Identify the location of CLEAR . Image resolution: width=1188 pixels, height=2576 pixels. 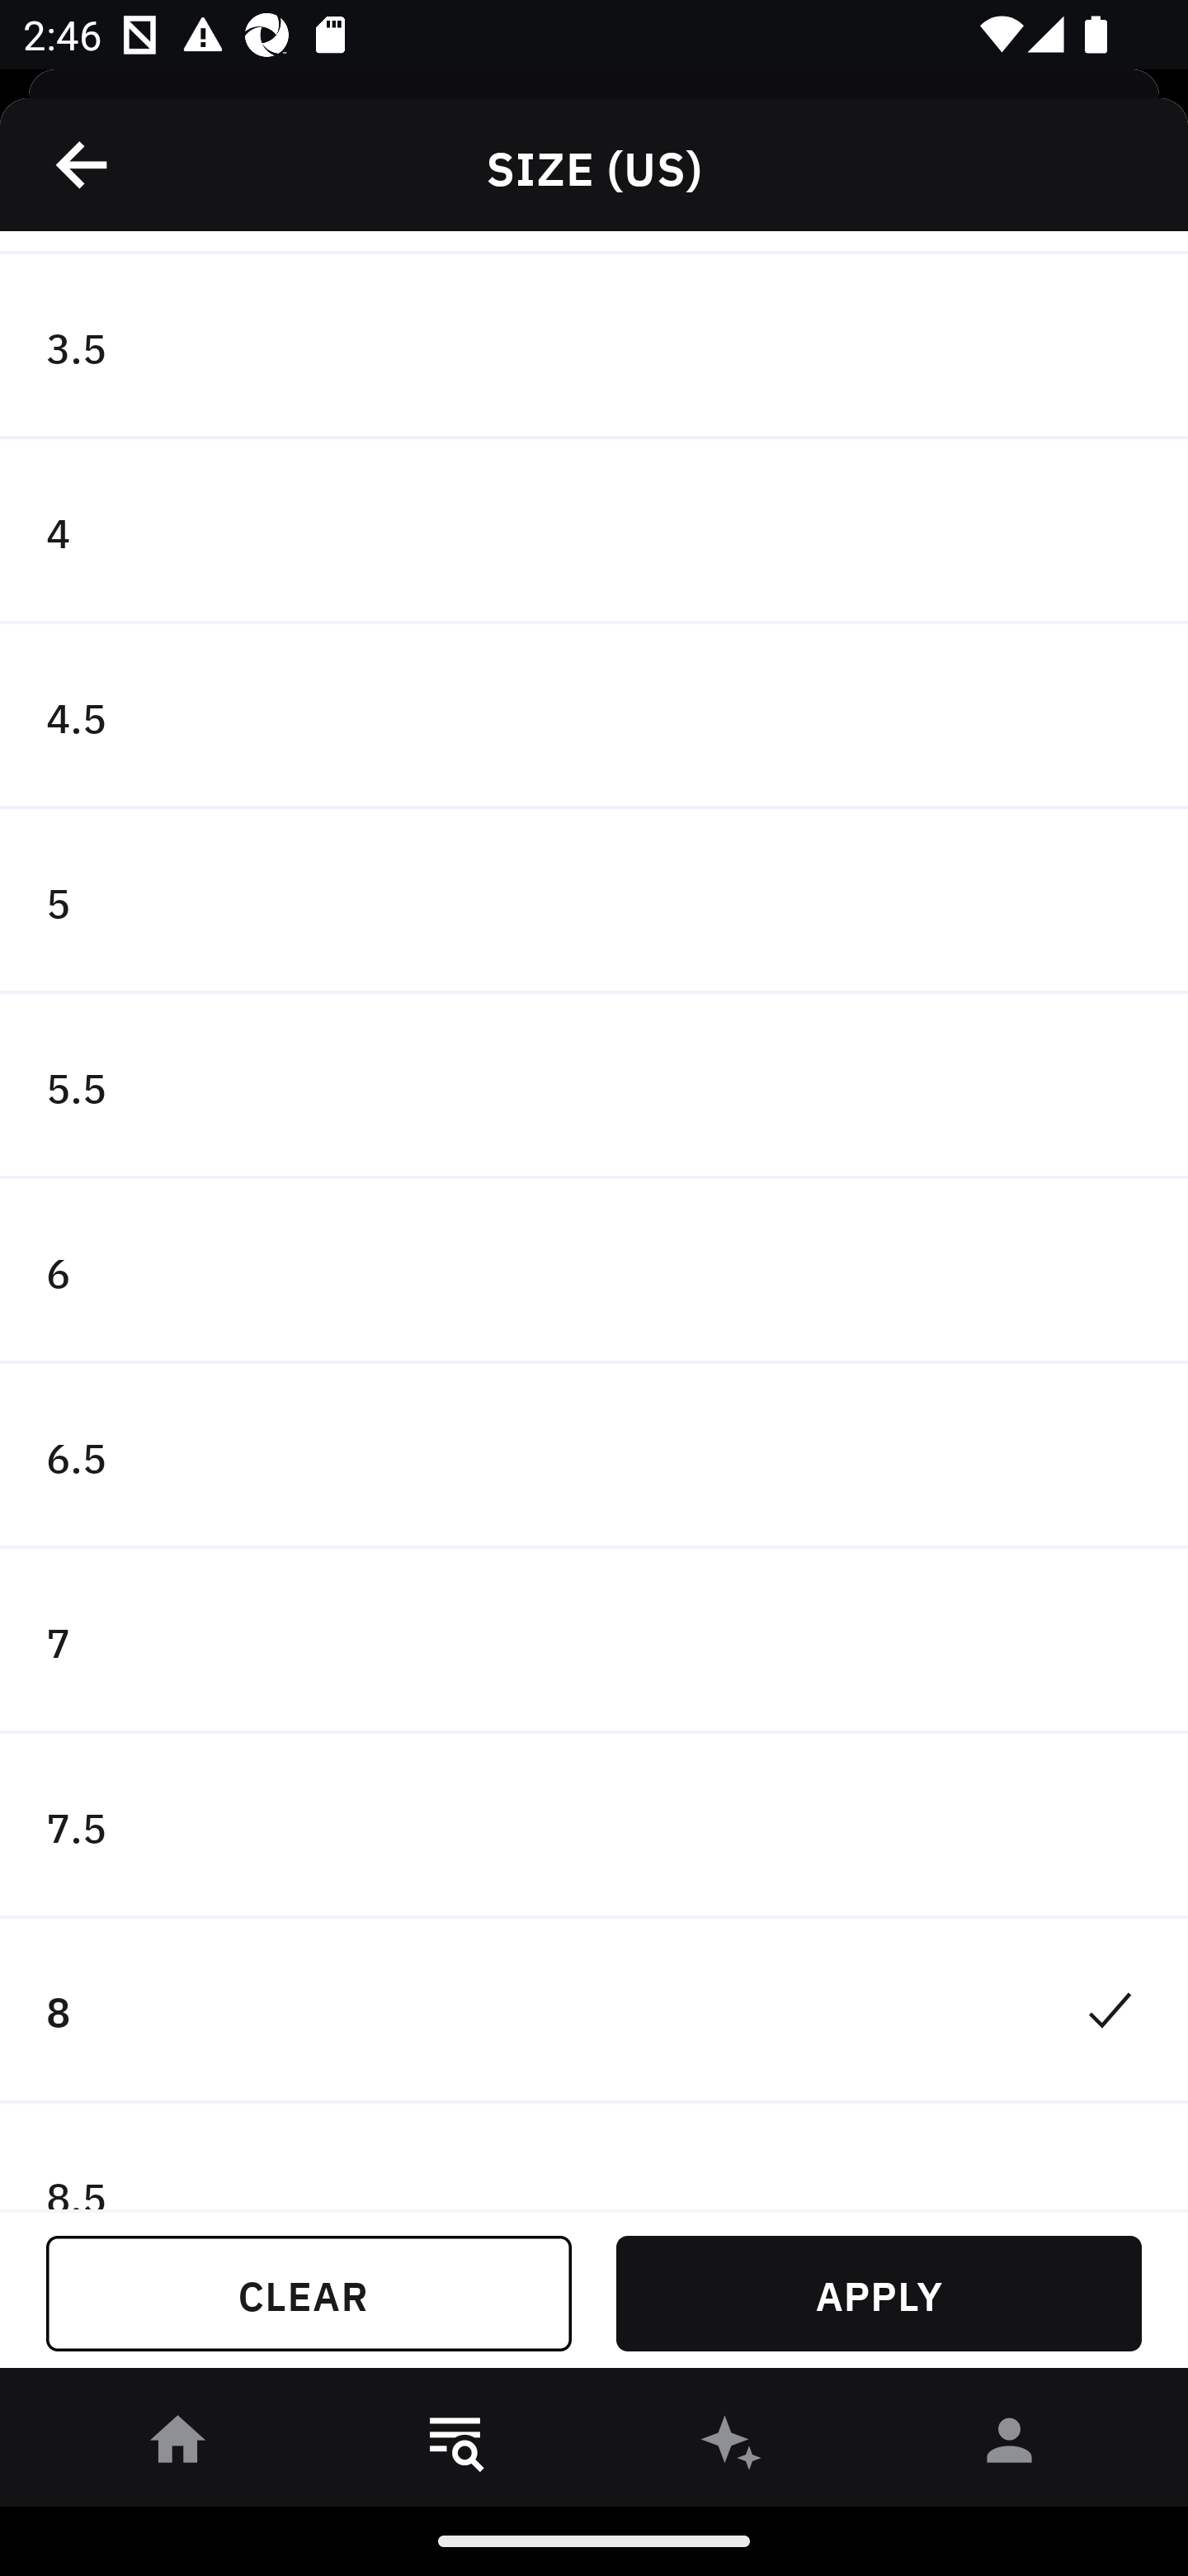
(309, 2294).